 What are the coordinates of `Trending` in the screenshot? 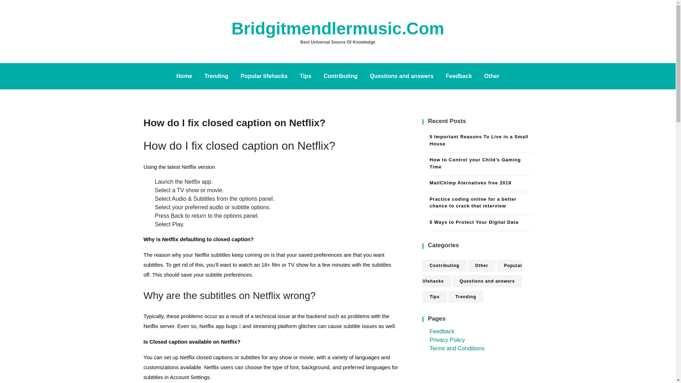 It's located at (466, 296).